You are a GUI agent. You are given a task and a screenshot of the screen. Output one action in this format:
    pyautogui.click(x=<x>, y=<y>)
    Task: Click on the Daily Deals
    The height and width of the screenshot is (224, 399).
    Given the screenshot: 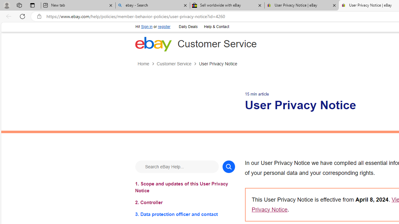 What is the action you would take?
    pyautogui.click(x=188, y=26)
    